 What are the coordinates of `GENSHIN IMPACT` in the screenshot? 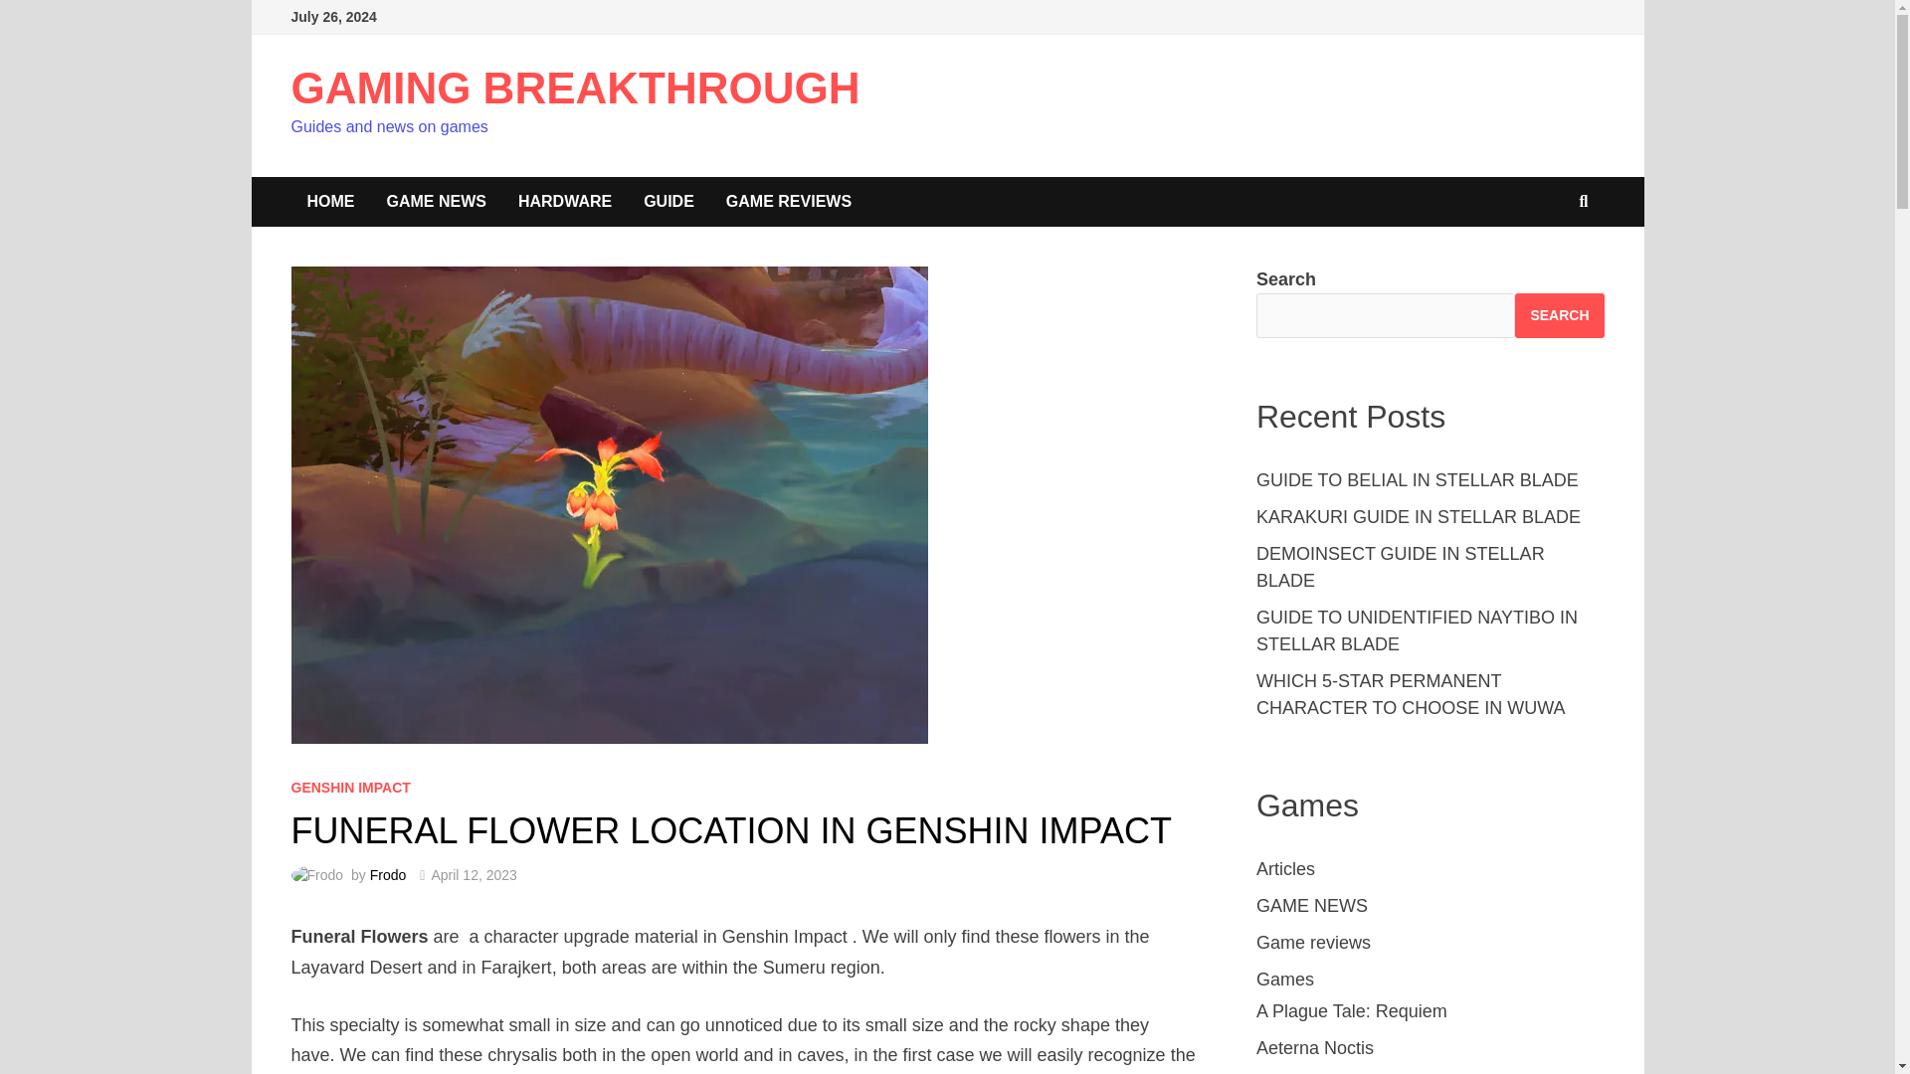 It's located at (350, 788).